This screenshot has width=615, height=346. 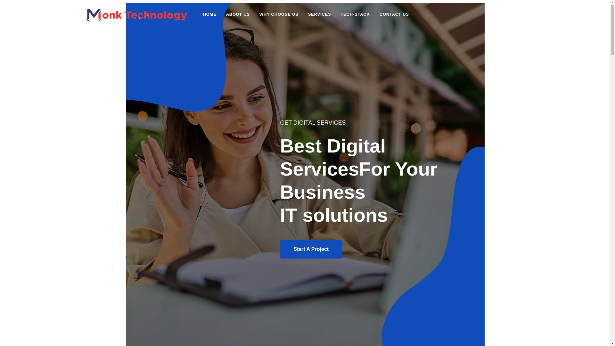 What do you see at coordinates (355, 14) in the screenshot?
I see `tech-stack` at bounding box center [355, 14].